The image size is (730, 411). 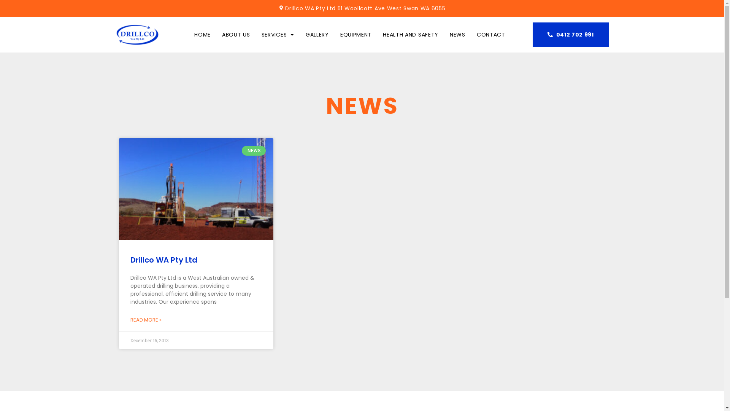 What do you see at coordinates (491, 35) in the screenshot?
I see `CONTACT` at bounding box center [491, 35].